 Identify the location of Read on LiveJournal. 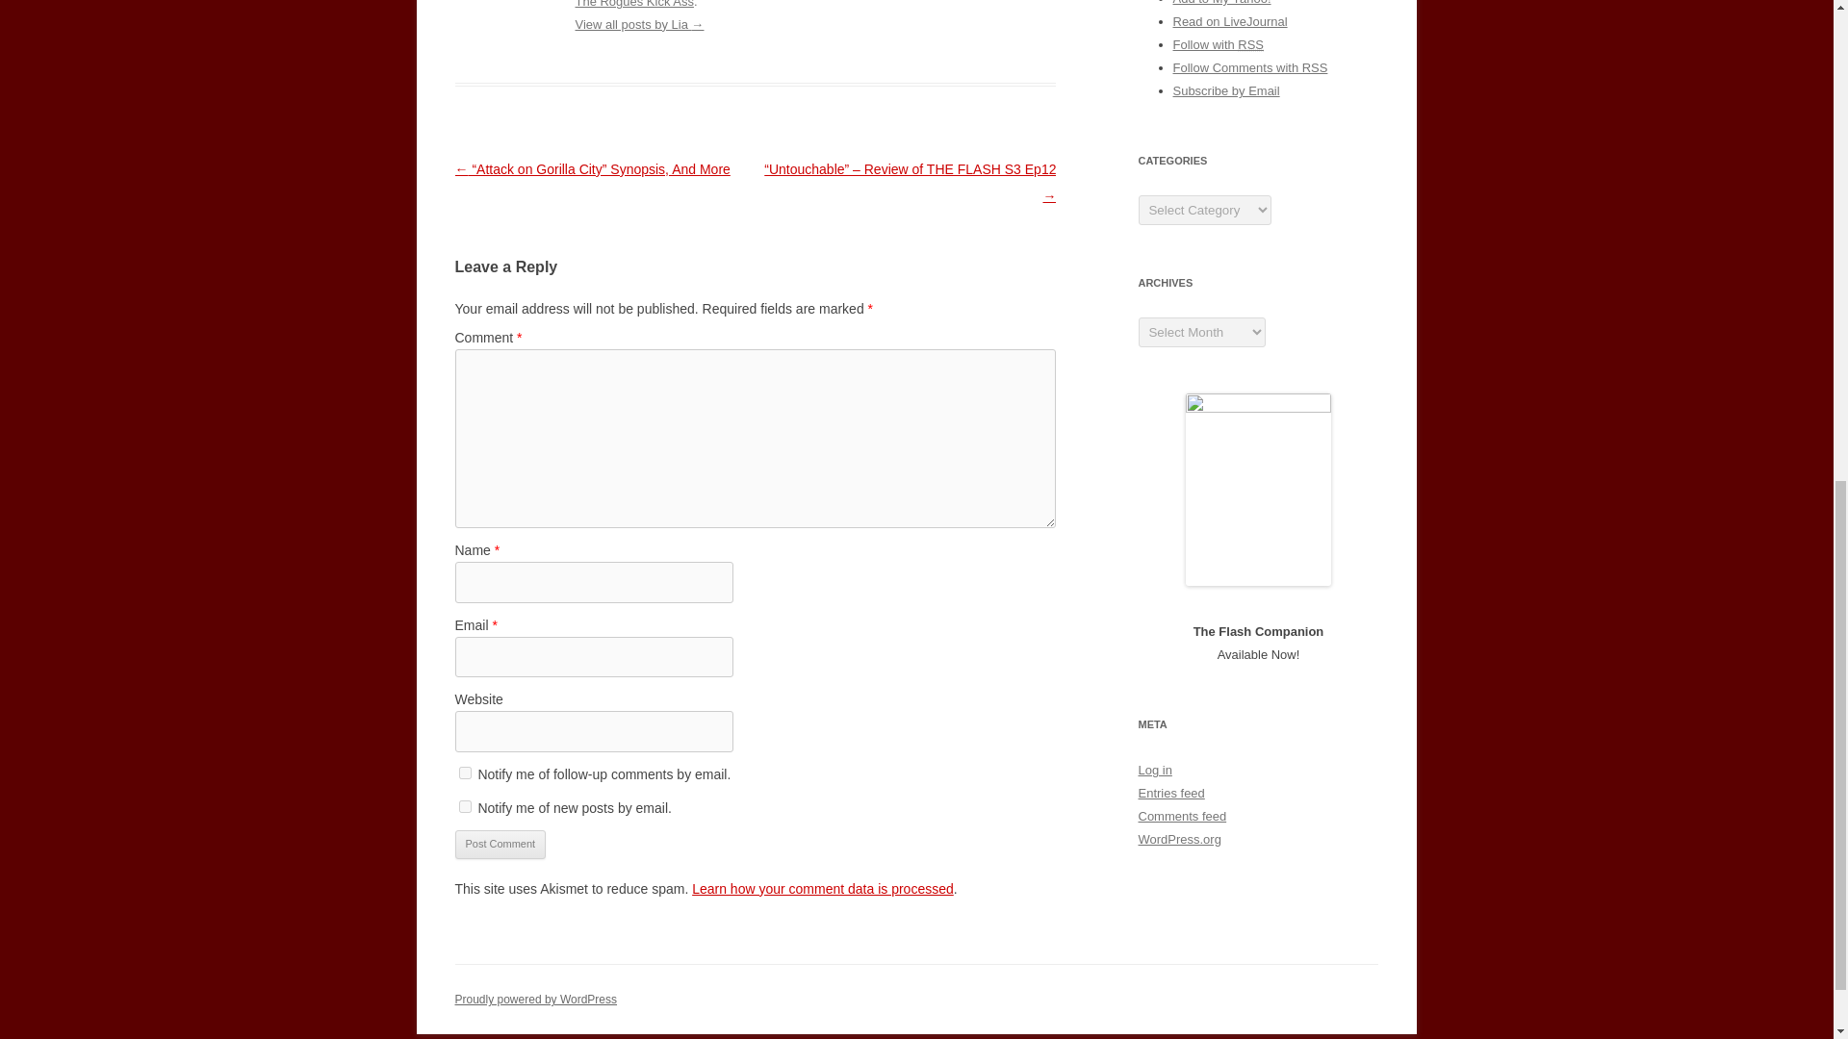
(1228, 21).